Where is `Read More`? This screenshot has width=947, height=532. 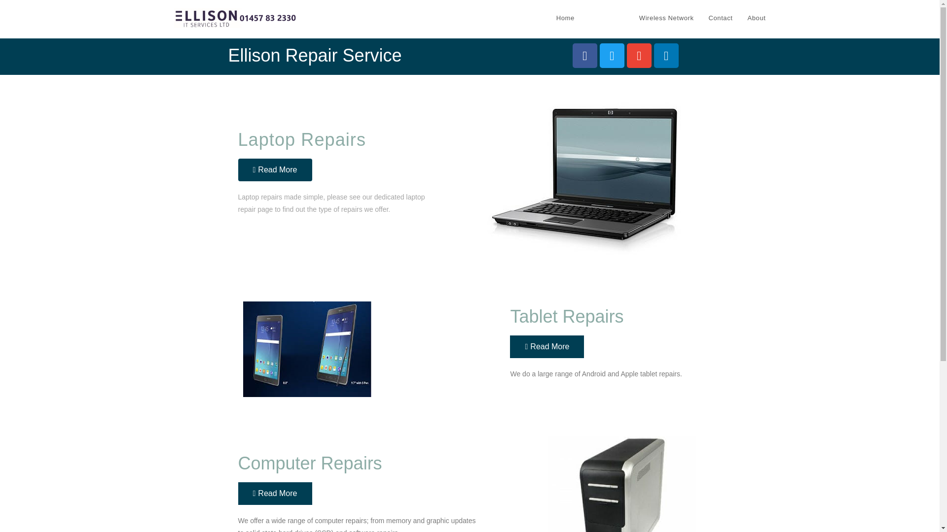
Read More is located at coordinates (274, 493).